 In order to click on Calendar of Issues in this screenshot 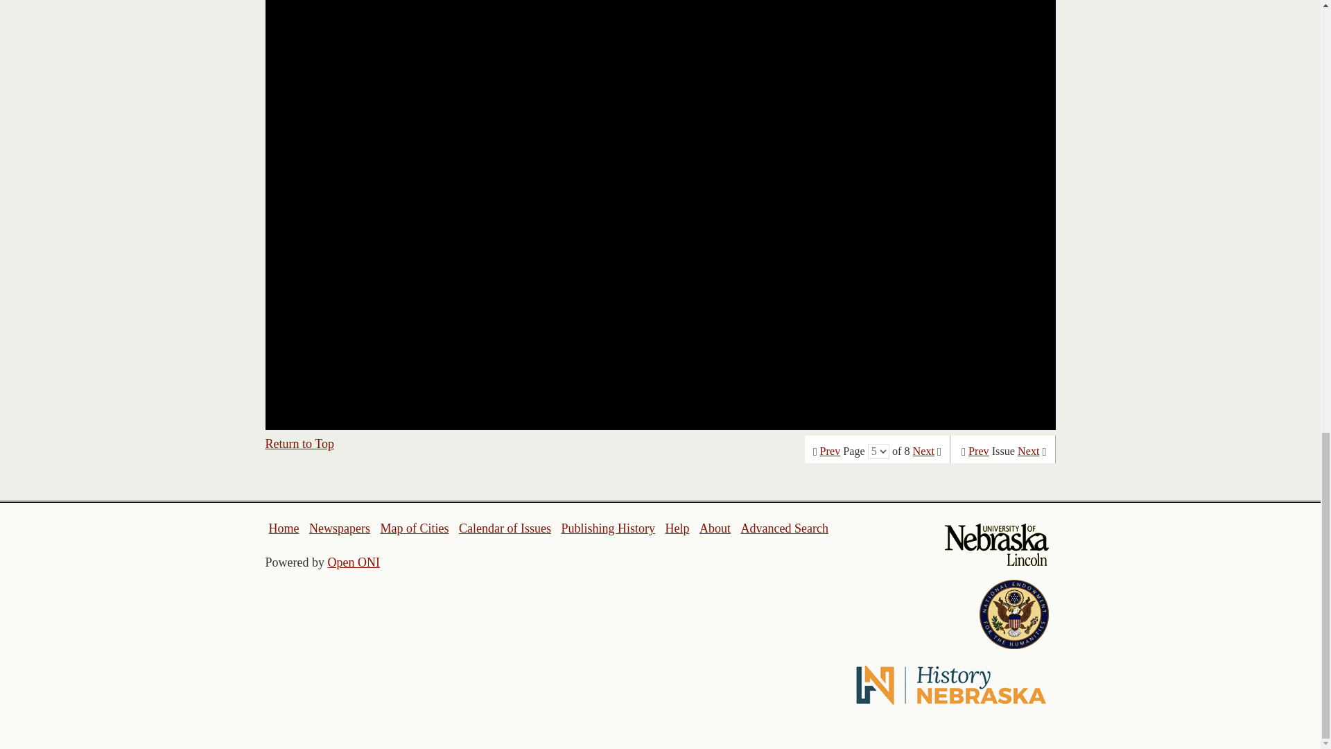, I will do `click(505, 528)`.